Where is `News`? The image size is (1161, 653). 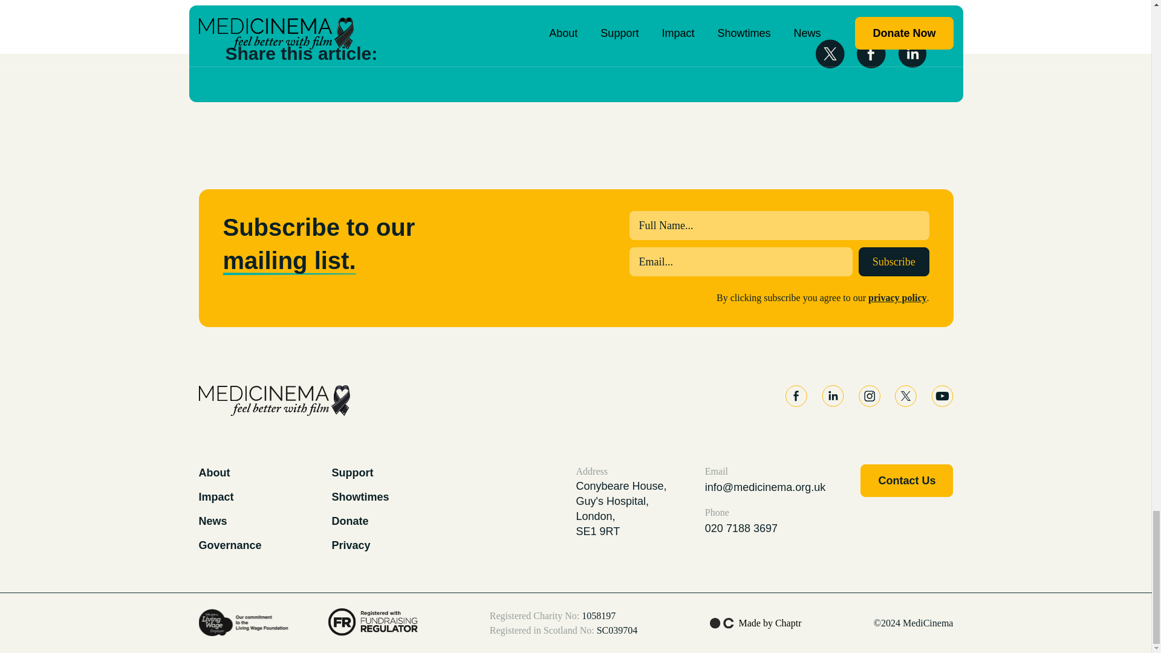 News is located at coordinates (212, 521).